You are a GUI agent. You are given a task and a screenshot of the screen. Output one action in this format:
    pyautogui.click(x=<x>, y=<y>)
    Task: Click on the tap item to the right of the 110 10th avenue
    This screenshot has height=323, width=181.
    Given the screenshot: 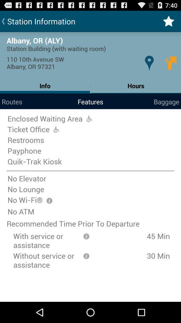 What is the action you would take?
    pyautogui.click(x=149, y=63)
    